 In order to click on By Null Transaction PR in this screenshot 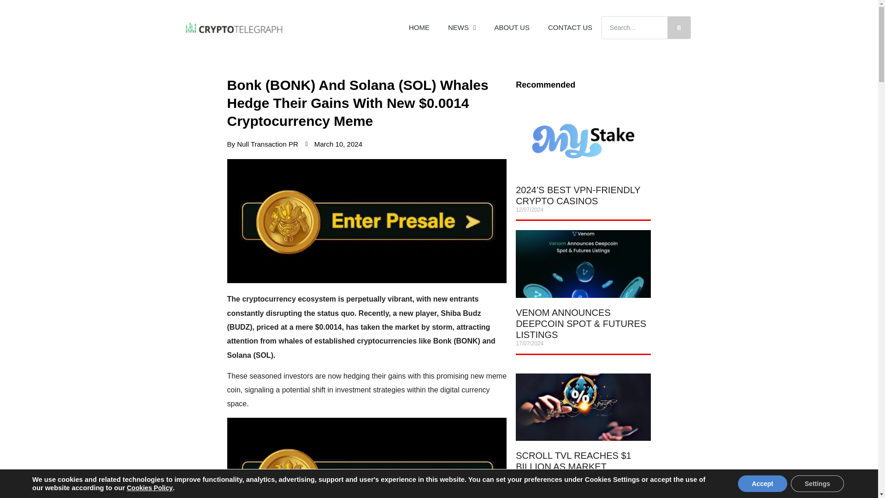, I will do `click(262, 145)`.